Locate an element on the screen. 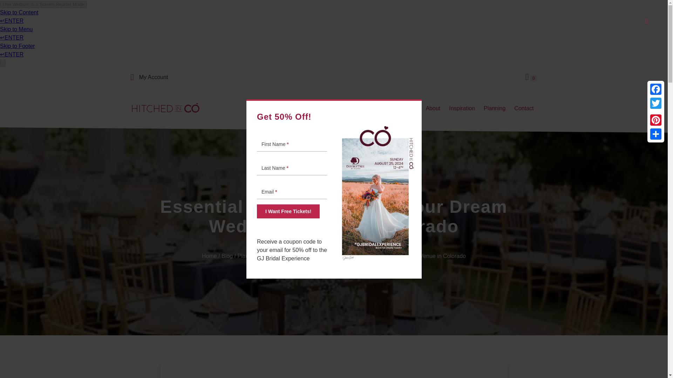 The height and width of the screenshot is (378, 673). Events is located at coordinates (333, 108).